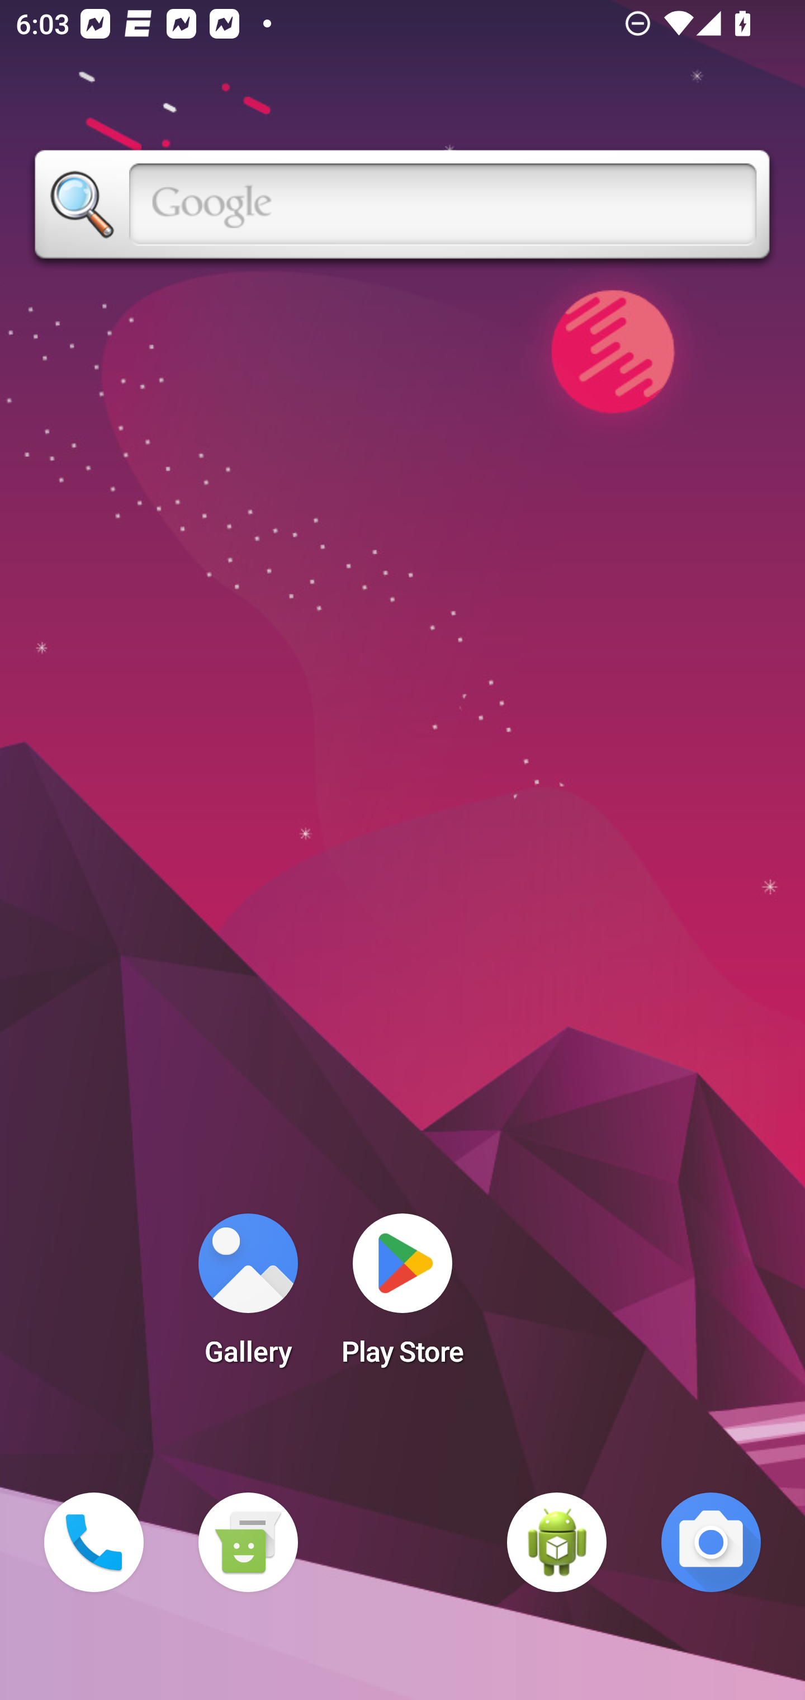  What do you see at coordinates (557, 1542) in the screenshot?
I see `WebView Browser Tester` at bounding box center [557, 1542].